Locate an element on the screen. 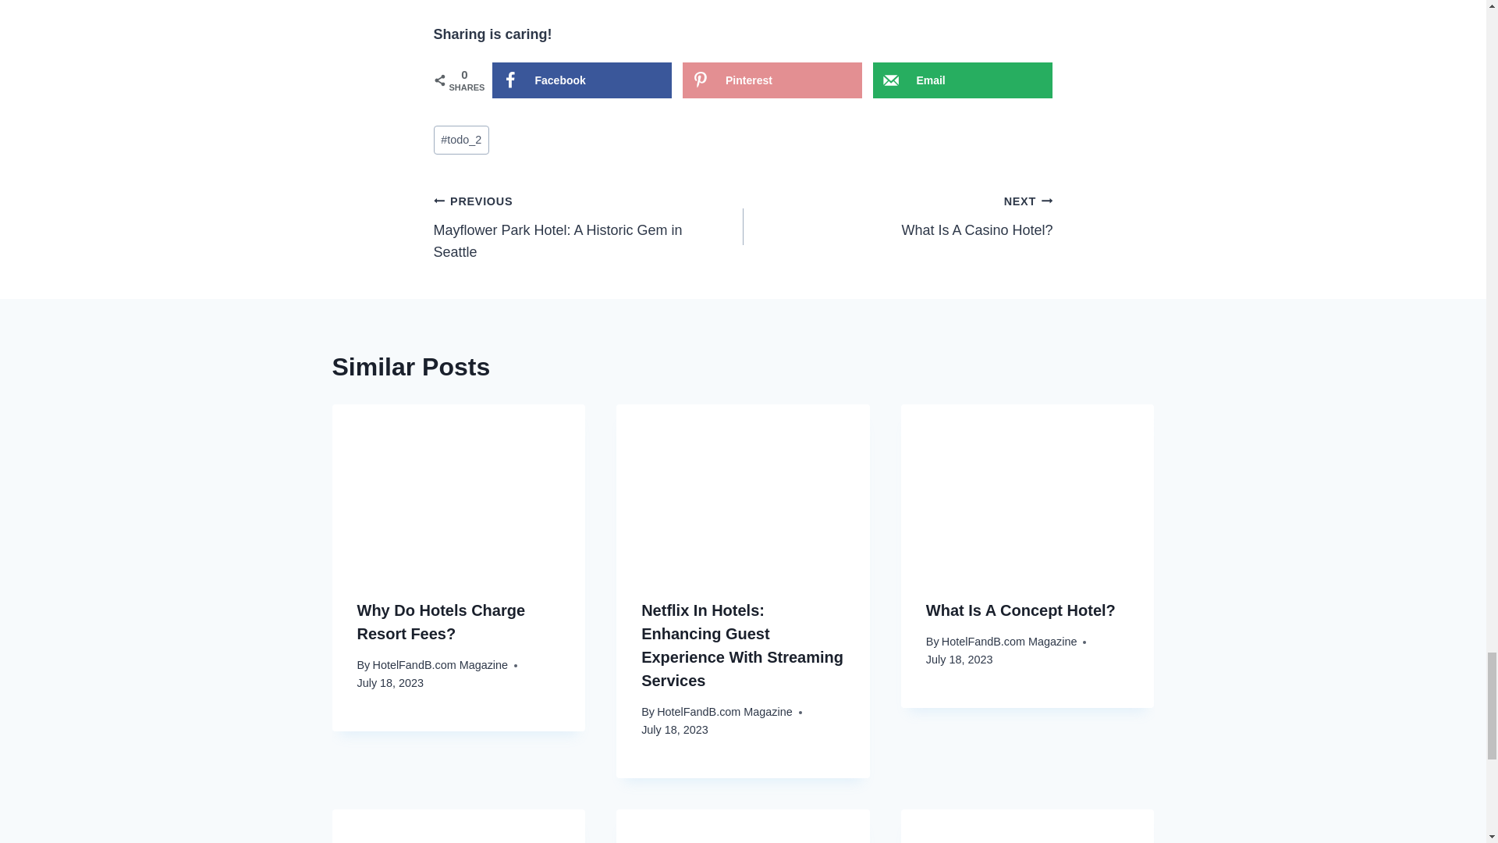  Send over email is located at coordinates (772, 80).